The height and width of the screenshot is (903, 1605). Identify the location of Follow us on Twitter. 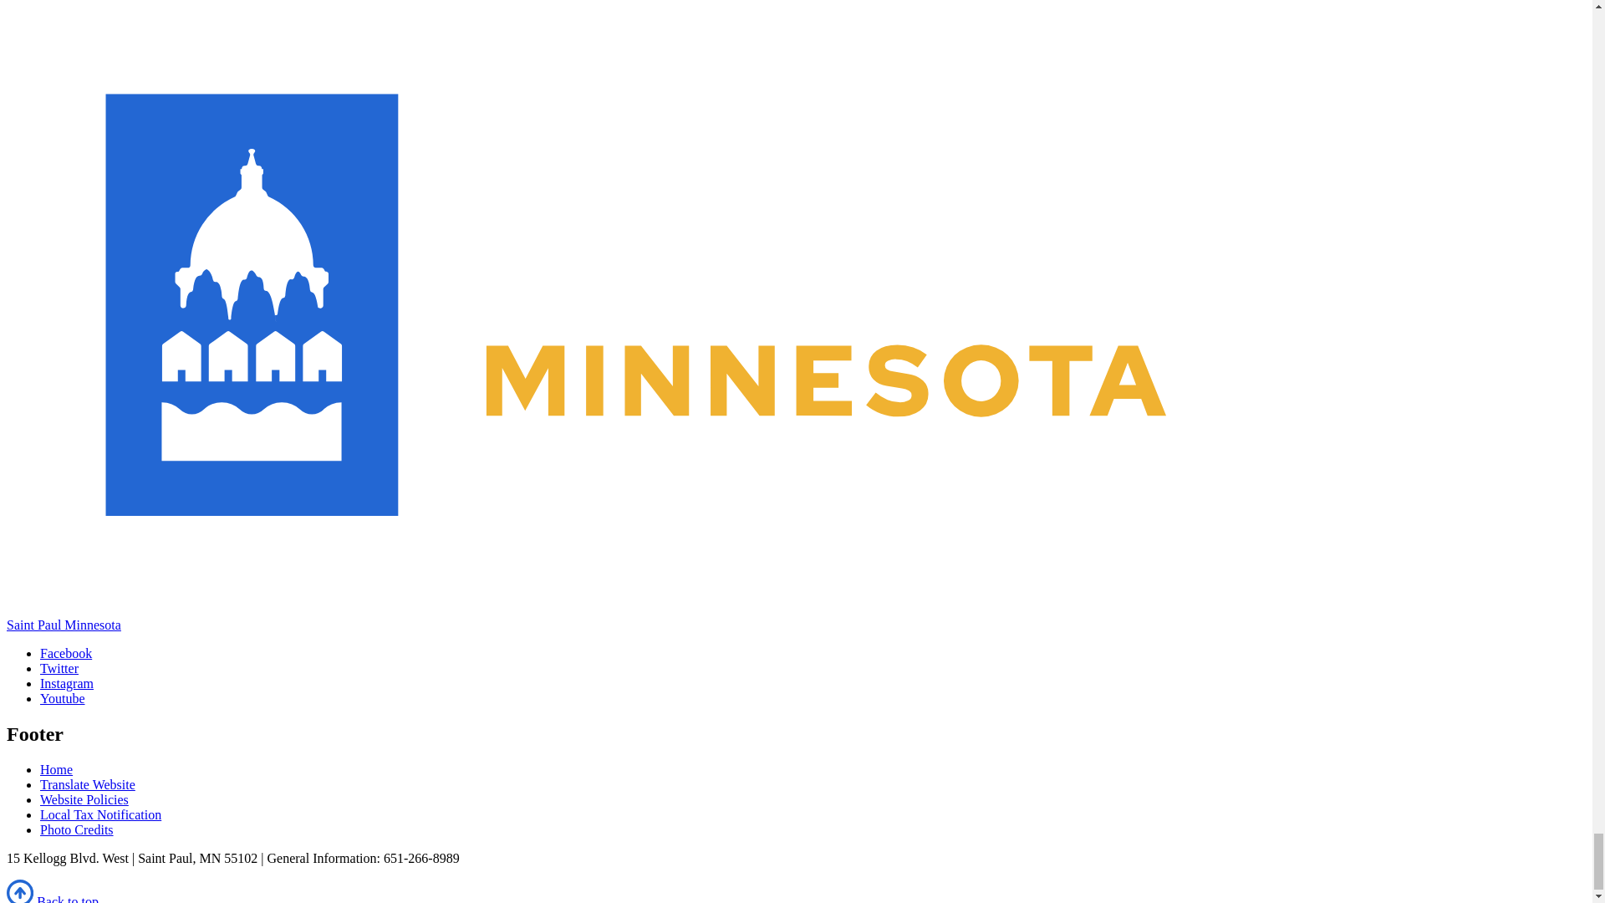
(59, 667).